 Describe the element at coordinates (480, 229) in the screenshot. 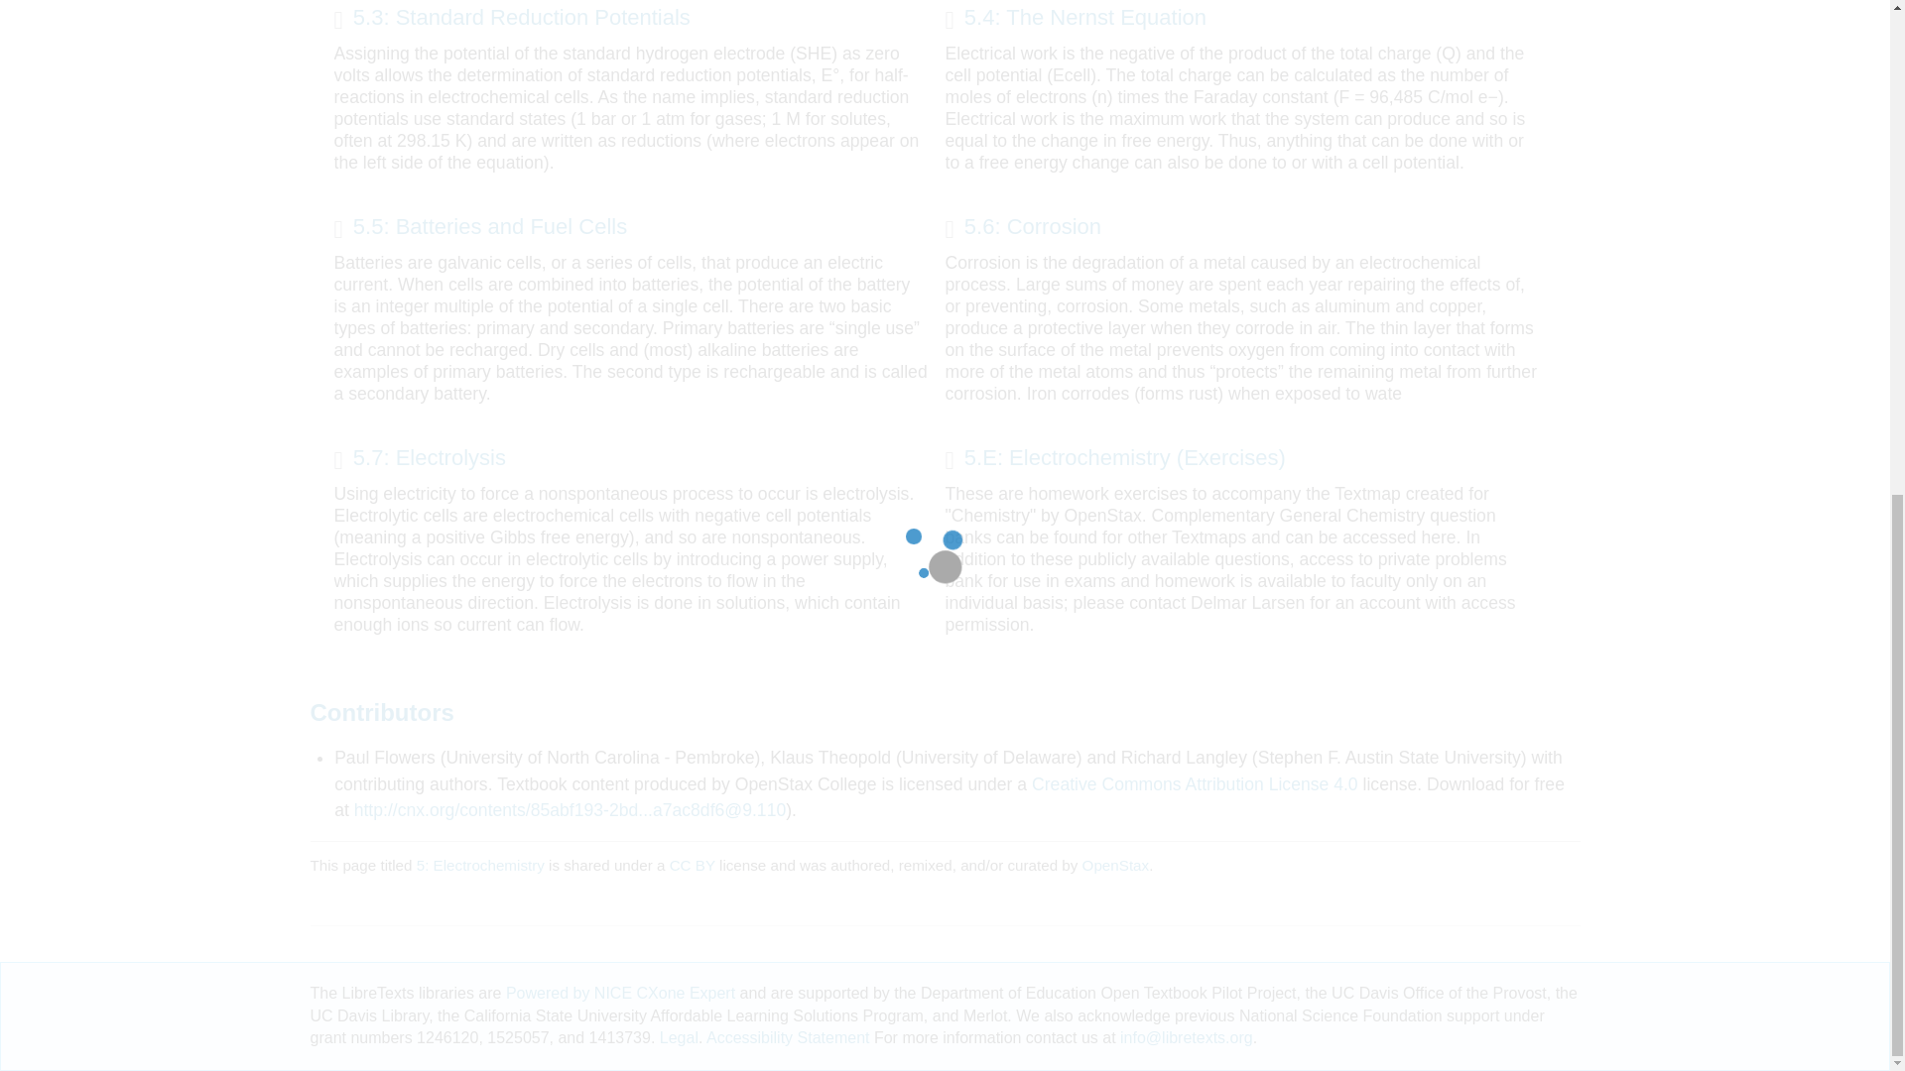

I see `5.5: Batteries and Fuel Cells` at that location.